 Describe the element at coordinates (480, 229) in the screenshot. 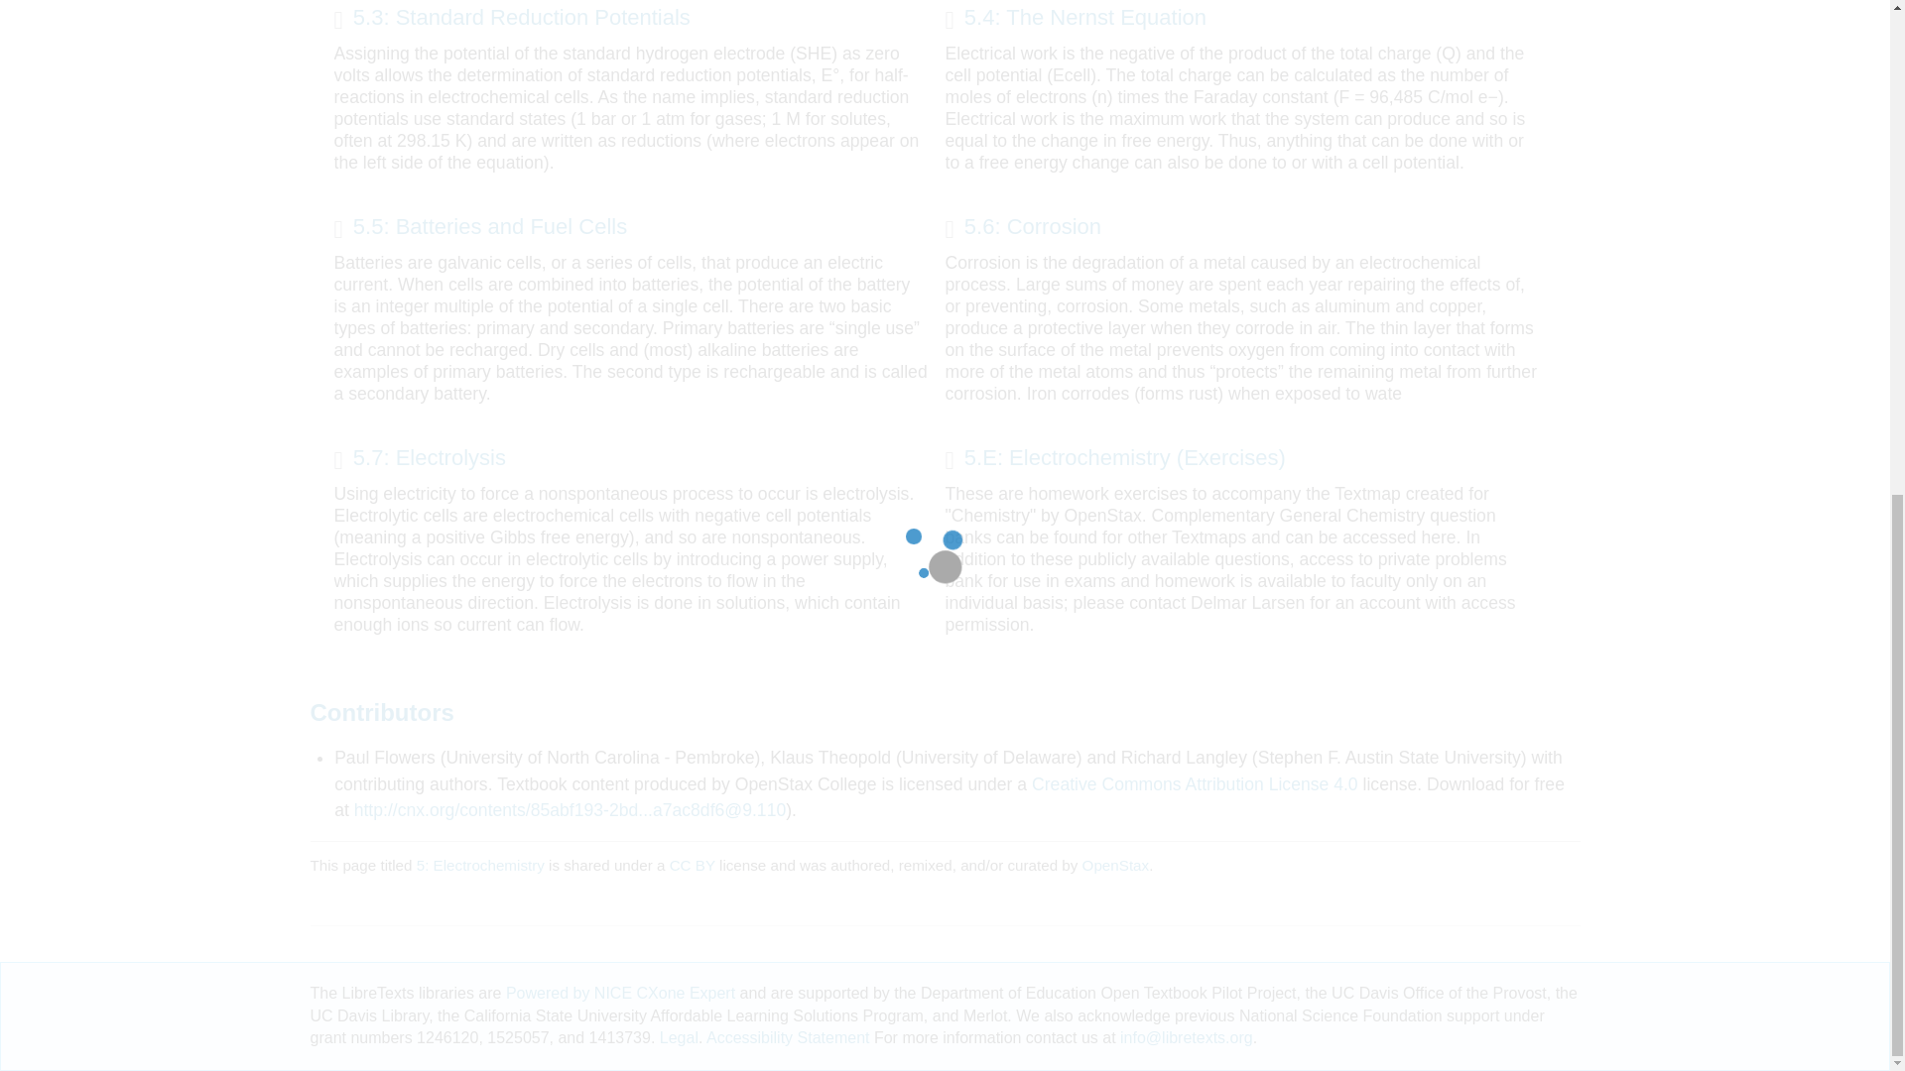

I see `5.5: Batteries and Fuel Cells` at that location.